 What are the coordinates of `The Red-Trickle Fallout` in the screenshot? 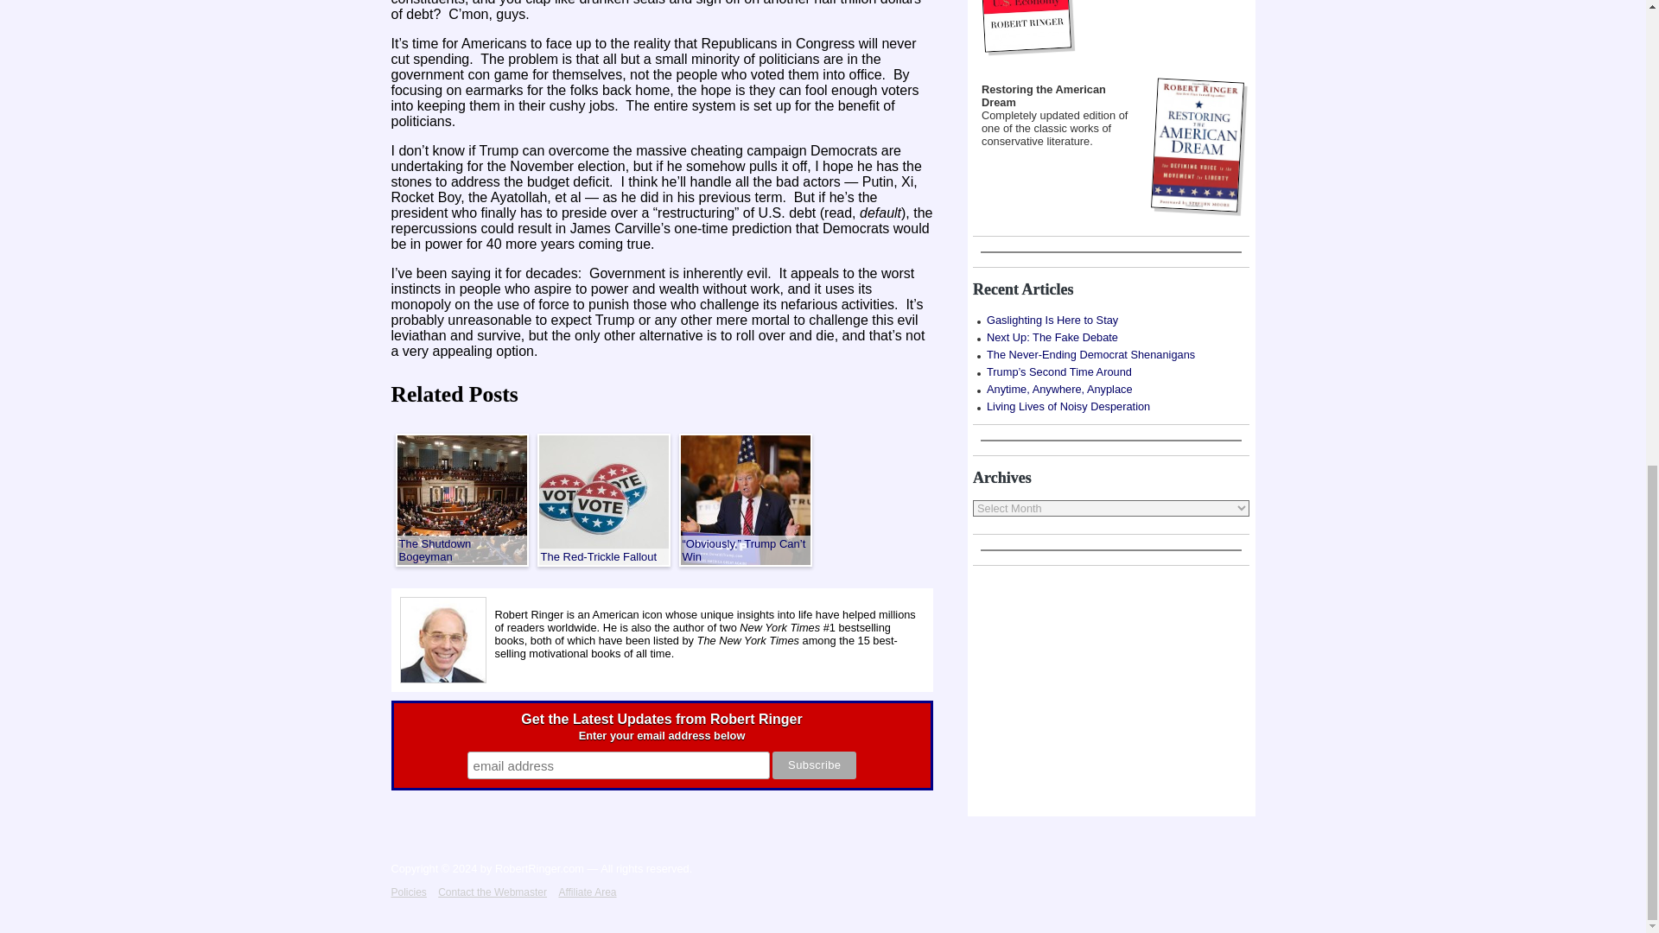 It's located at (603, 499).